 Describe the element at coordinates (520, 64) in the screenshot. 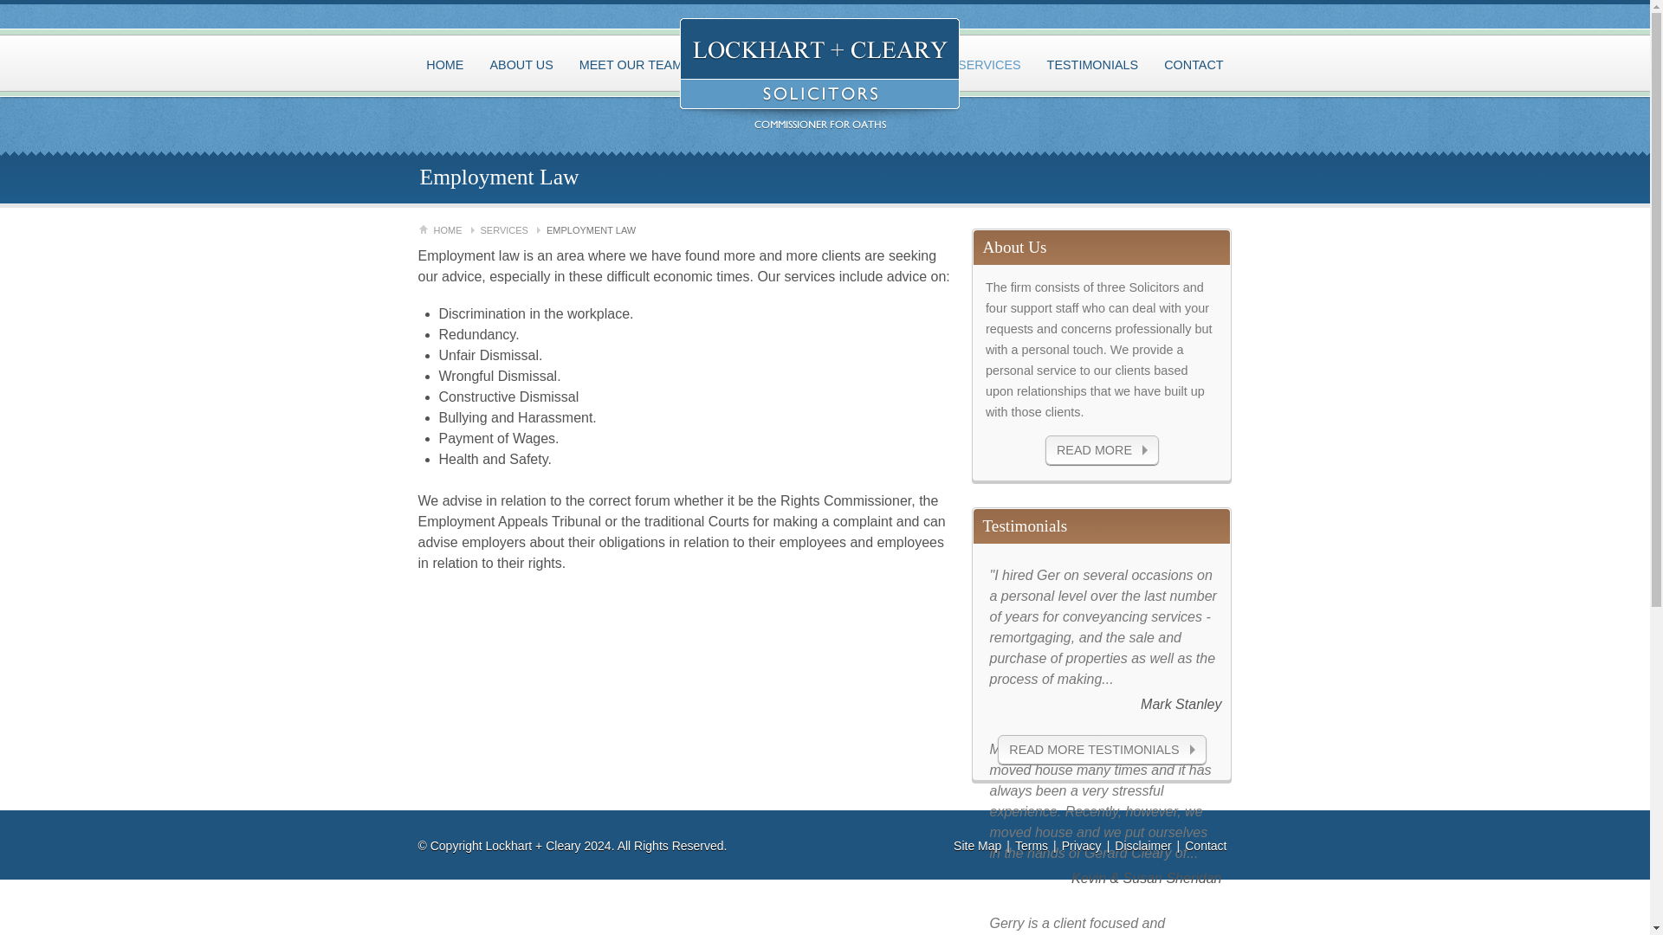

I see `ABOUT US` at that location.